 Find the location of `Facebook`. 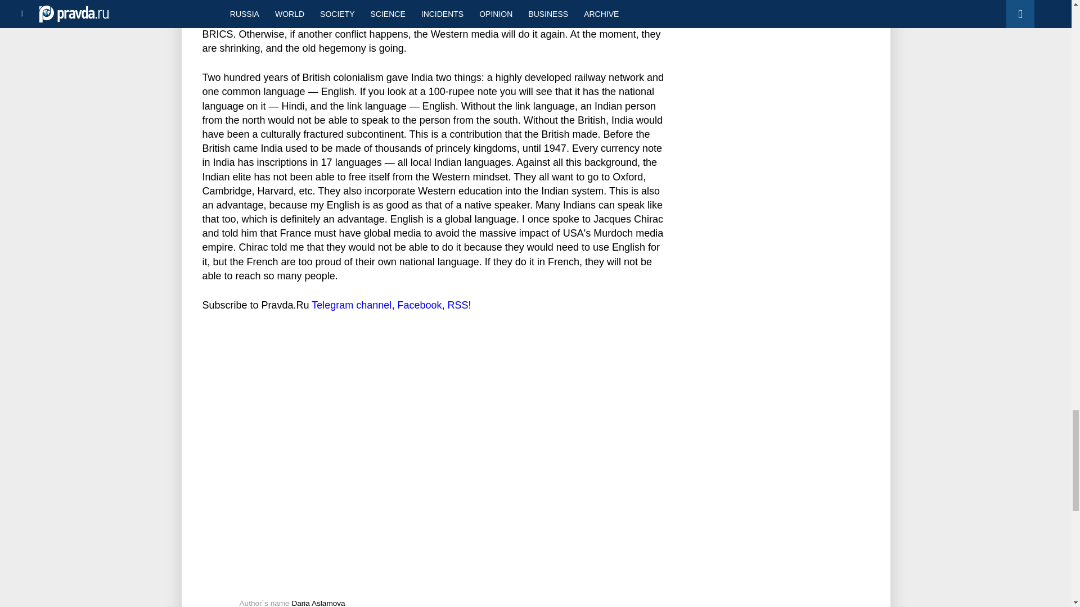

Facebook is located at coordinates (420, 305).